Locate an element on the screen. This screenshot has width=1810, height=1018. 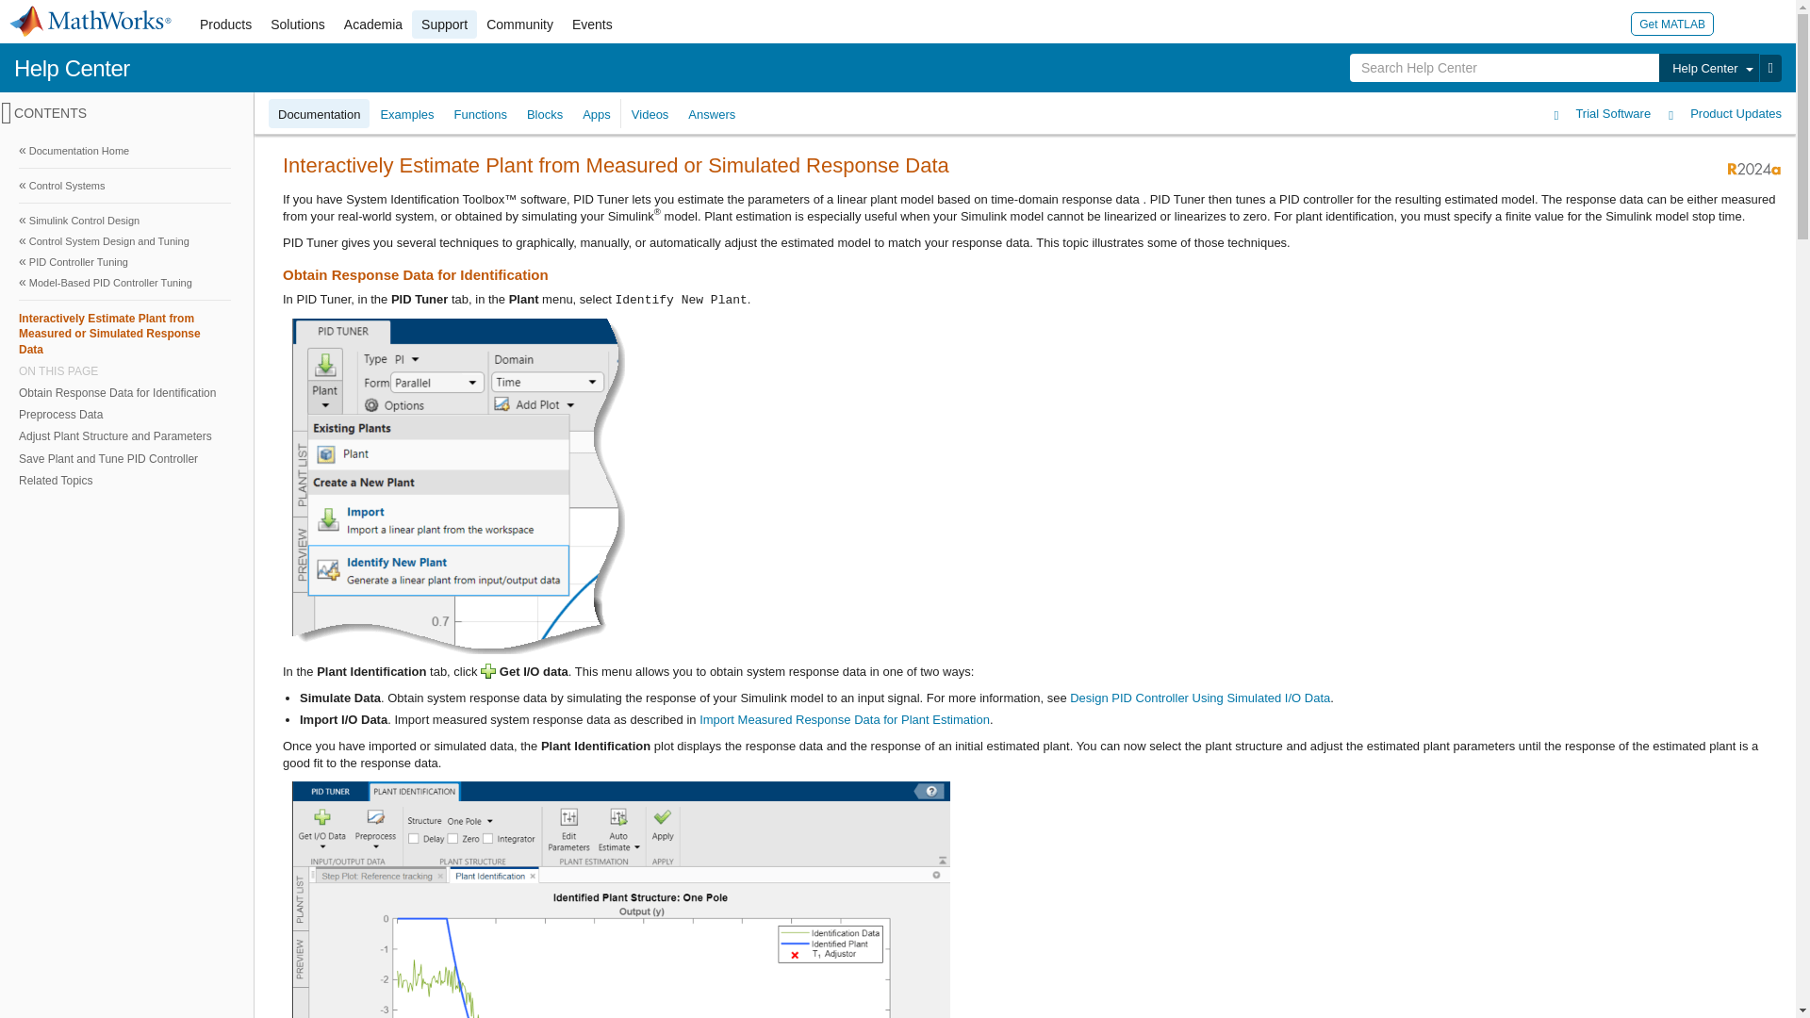
Events is located at coordinates (592, 25).